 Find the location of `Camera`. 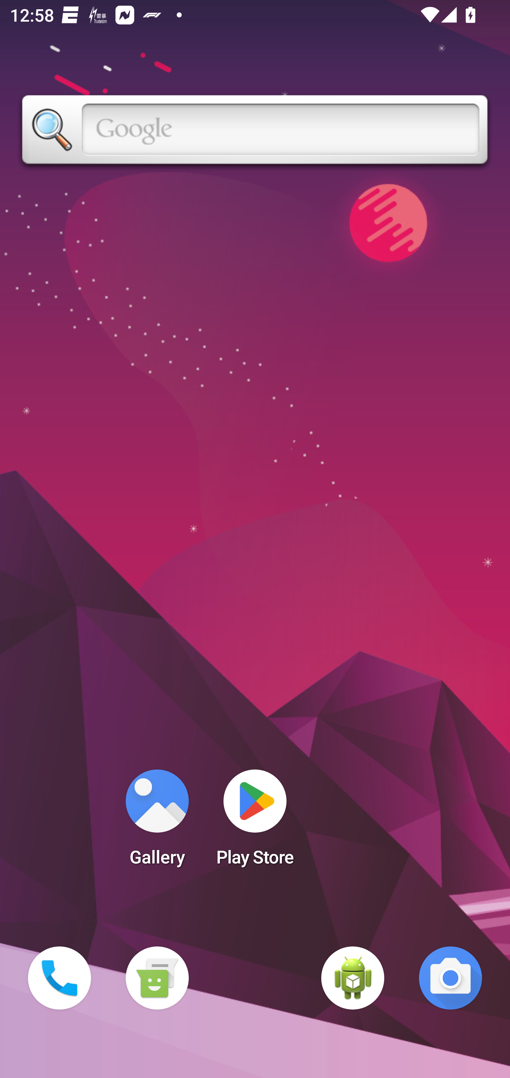

Camera is located at coordinates (450, 978).